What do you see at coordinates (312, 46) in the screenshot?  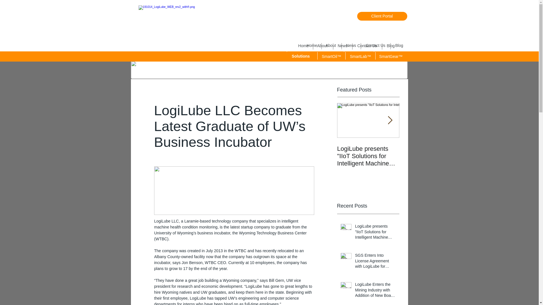 I see `Home` at bounding box center [312, 46].